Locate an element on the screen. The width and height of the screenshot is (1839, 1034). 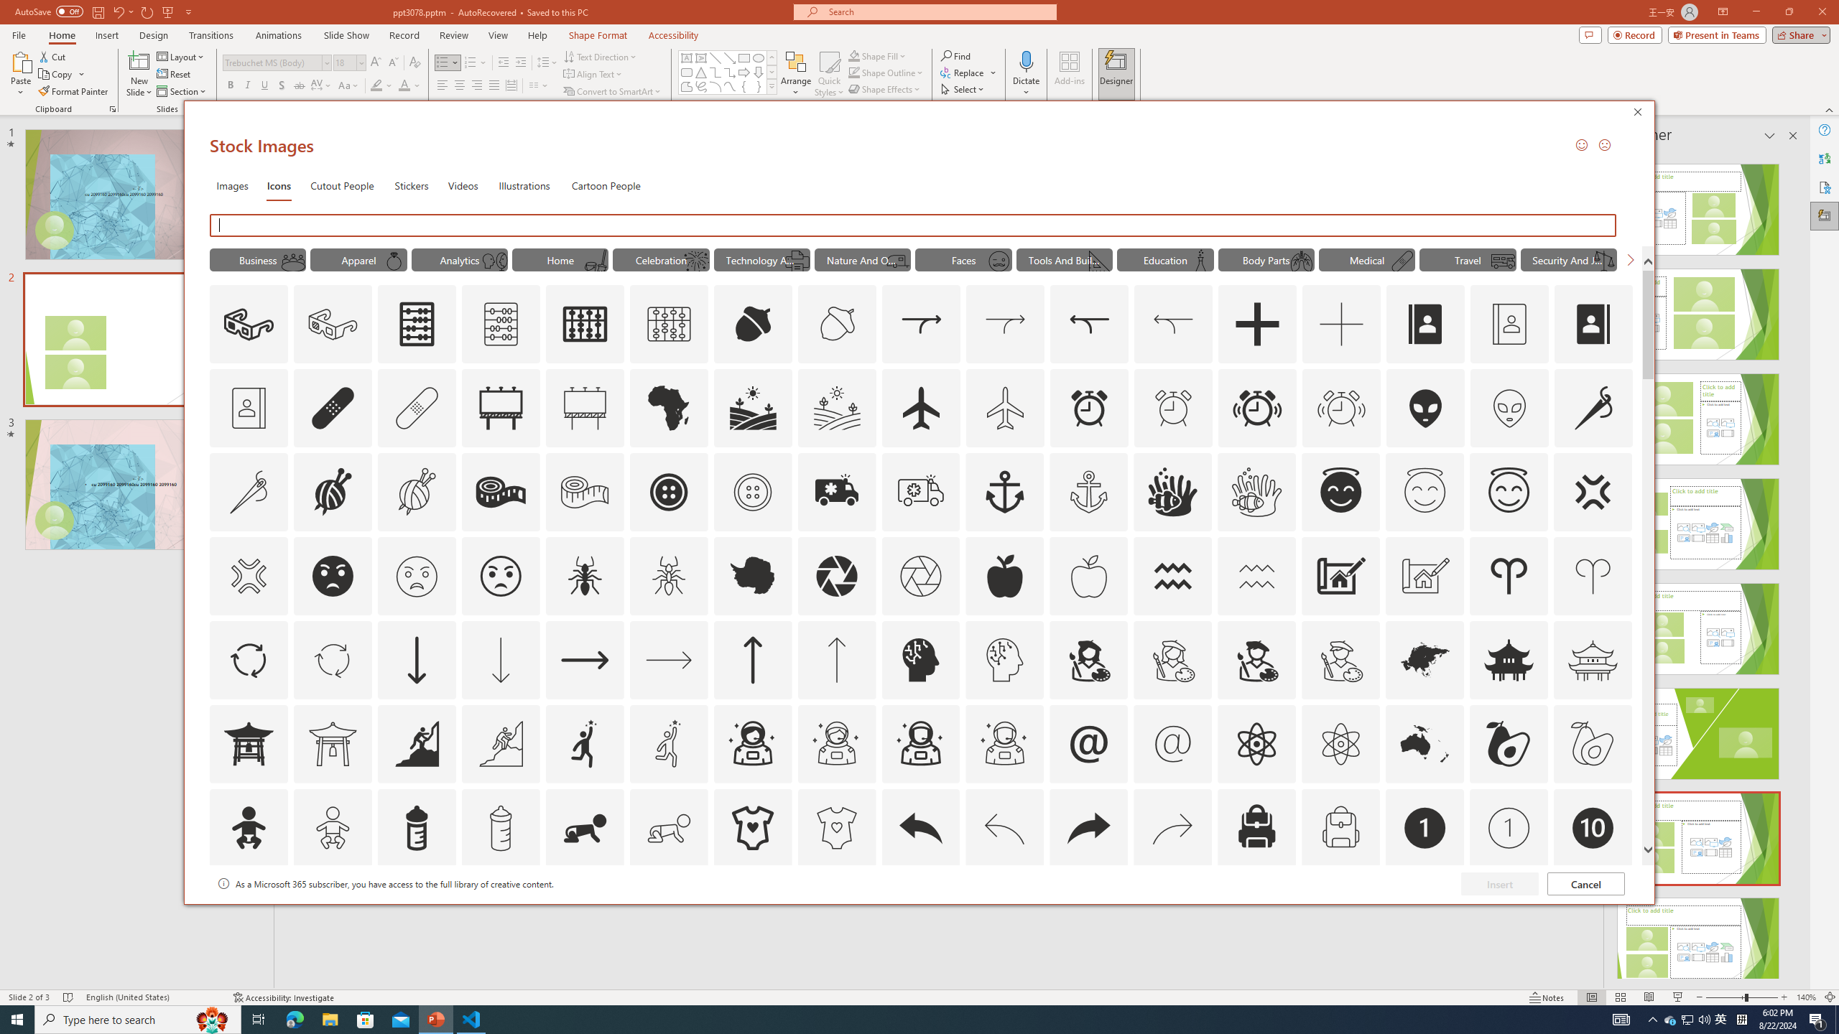
AutomationID: Icons_Badge2 is located at coordinates (333, 912).